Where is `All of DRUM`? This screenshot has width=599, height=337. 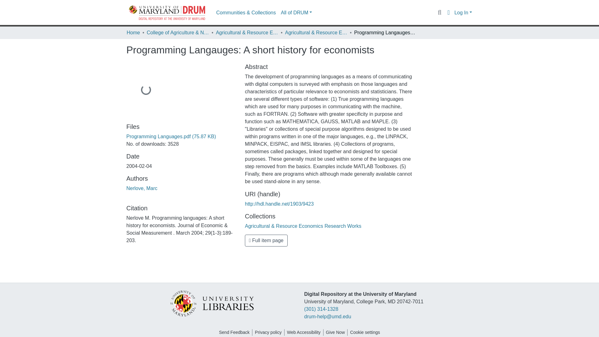
All of DRUM is located at coordinates (296, 12).